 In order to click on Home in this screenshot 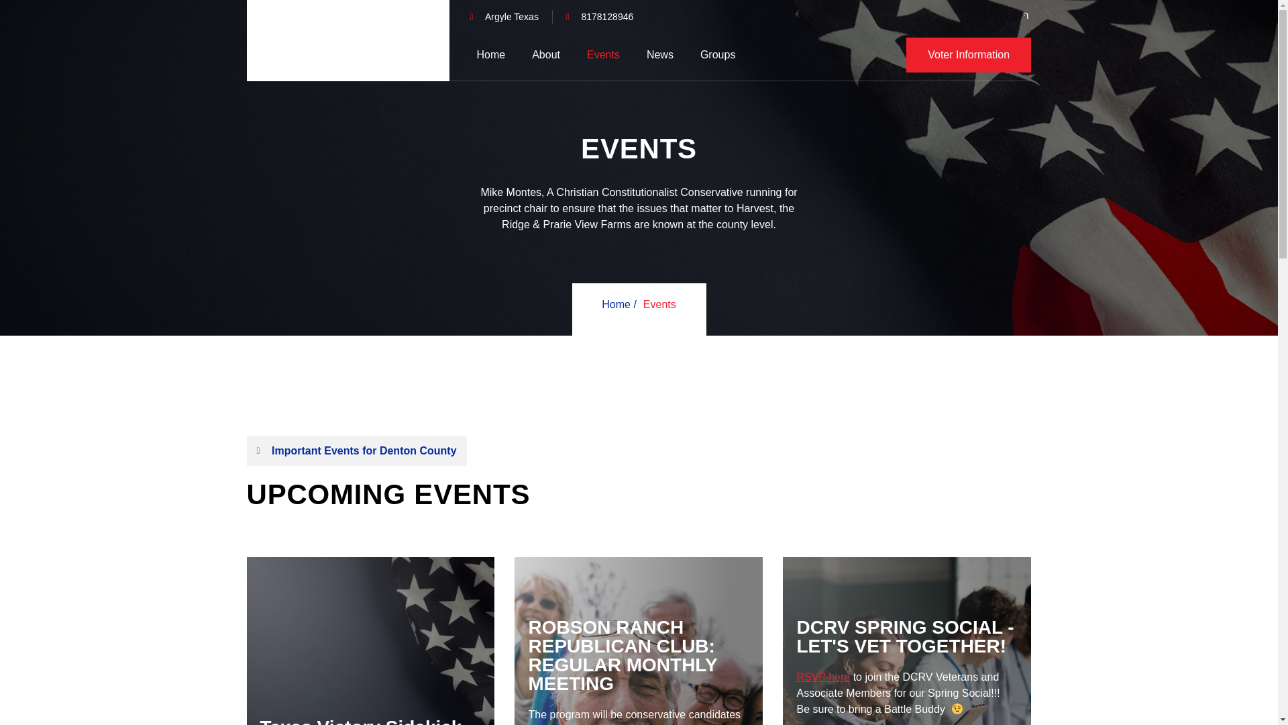, I will do `click(498, 55)`.